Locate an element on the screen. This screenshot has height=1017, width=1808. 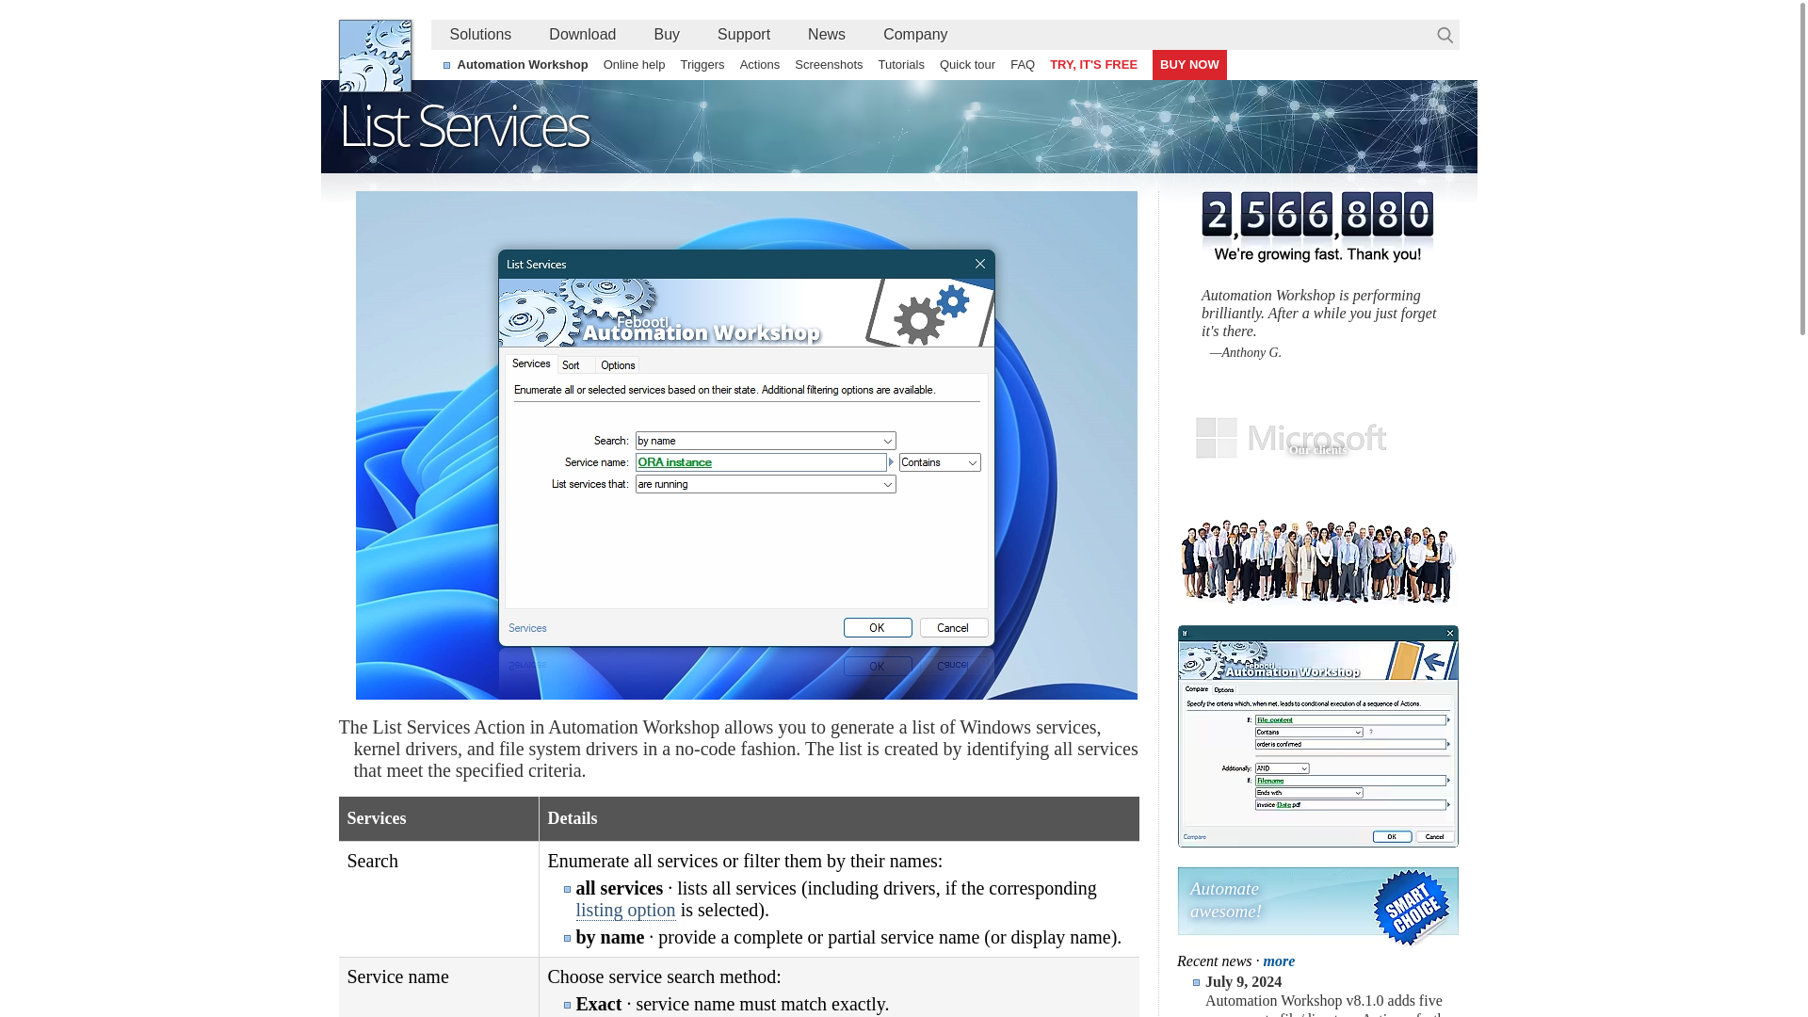
Buy is located at coordinates (666, 34).